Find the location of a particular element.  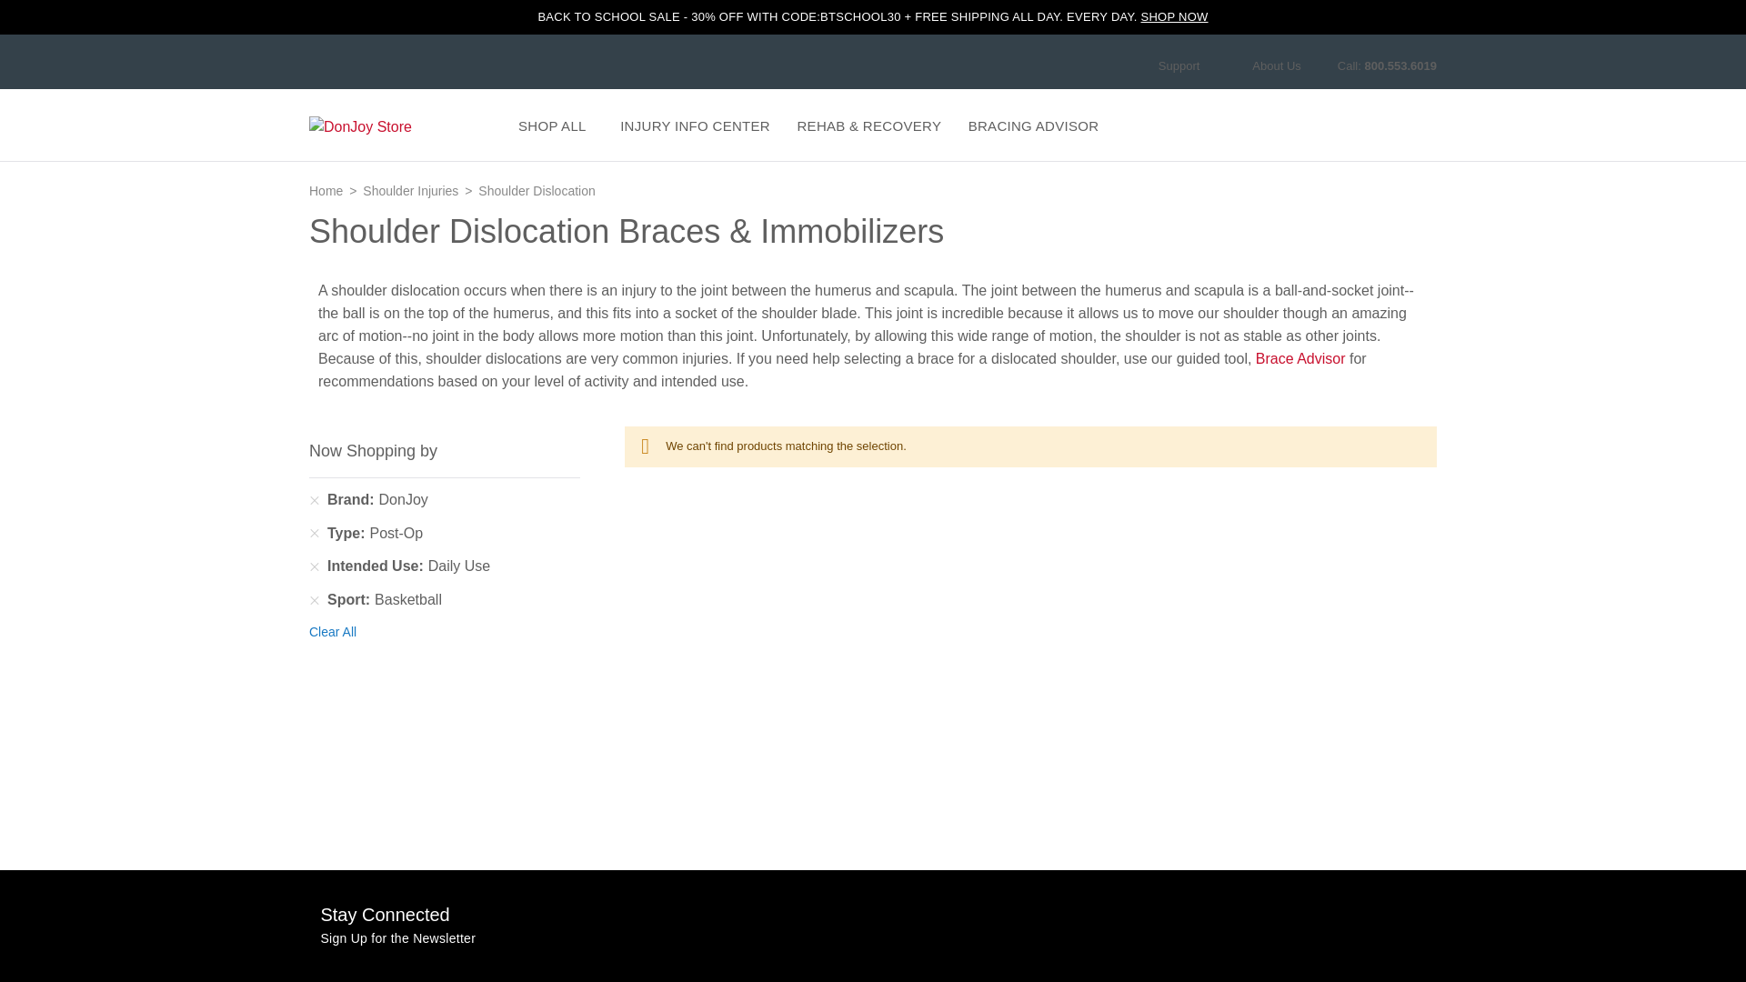

Go to Home Page is located at coordinates (327, 191).